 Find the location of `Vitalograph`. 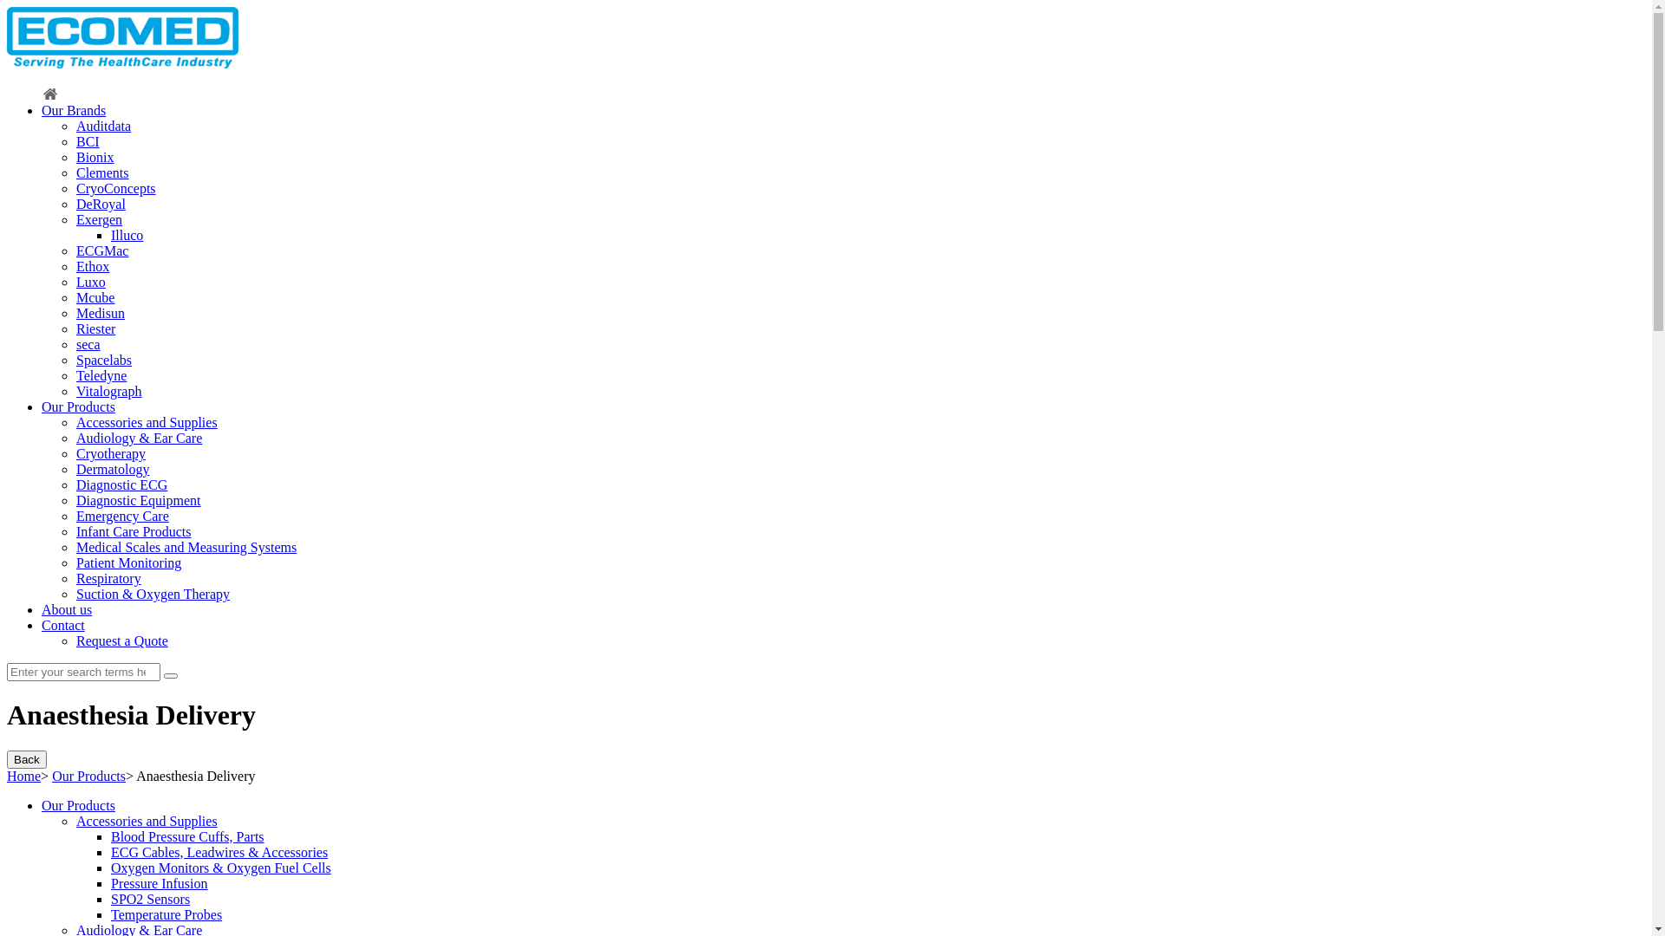

Vitalograph is located at coordinates (109, 392).